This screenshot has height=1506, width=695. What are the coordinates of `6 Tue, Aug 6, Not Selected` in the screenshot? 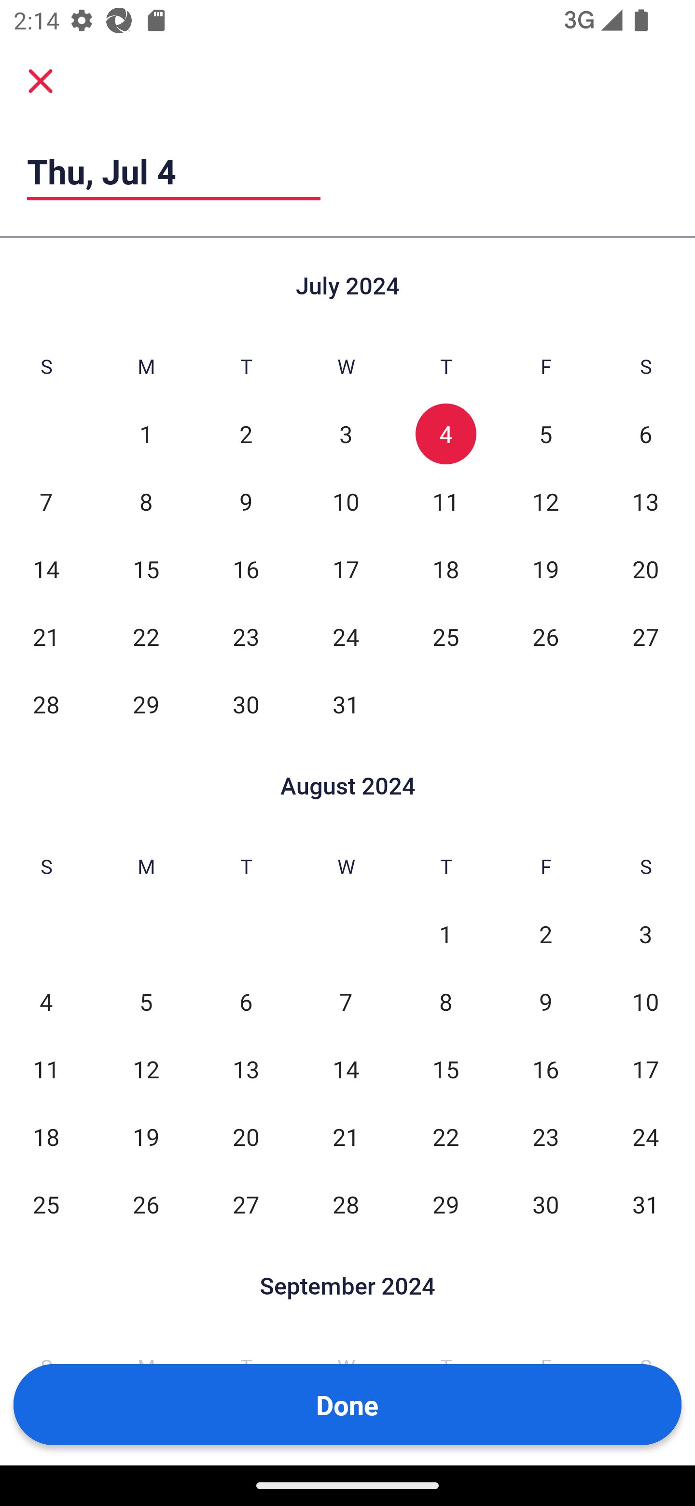 It's located at (246, 1002).